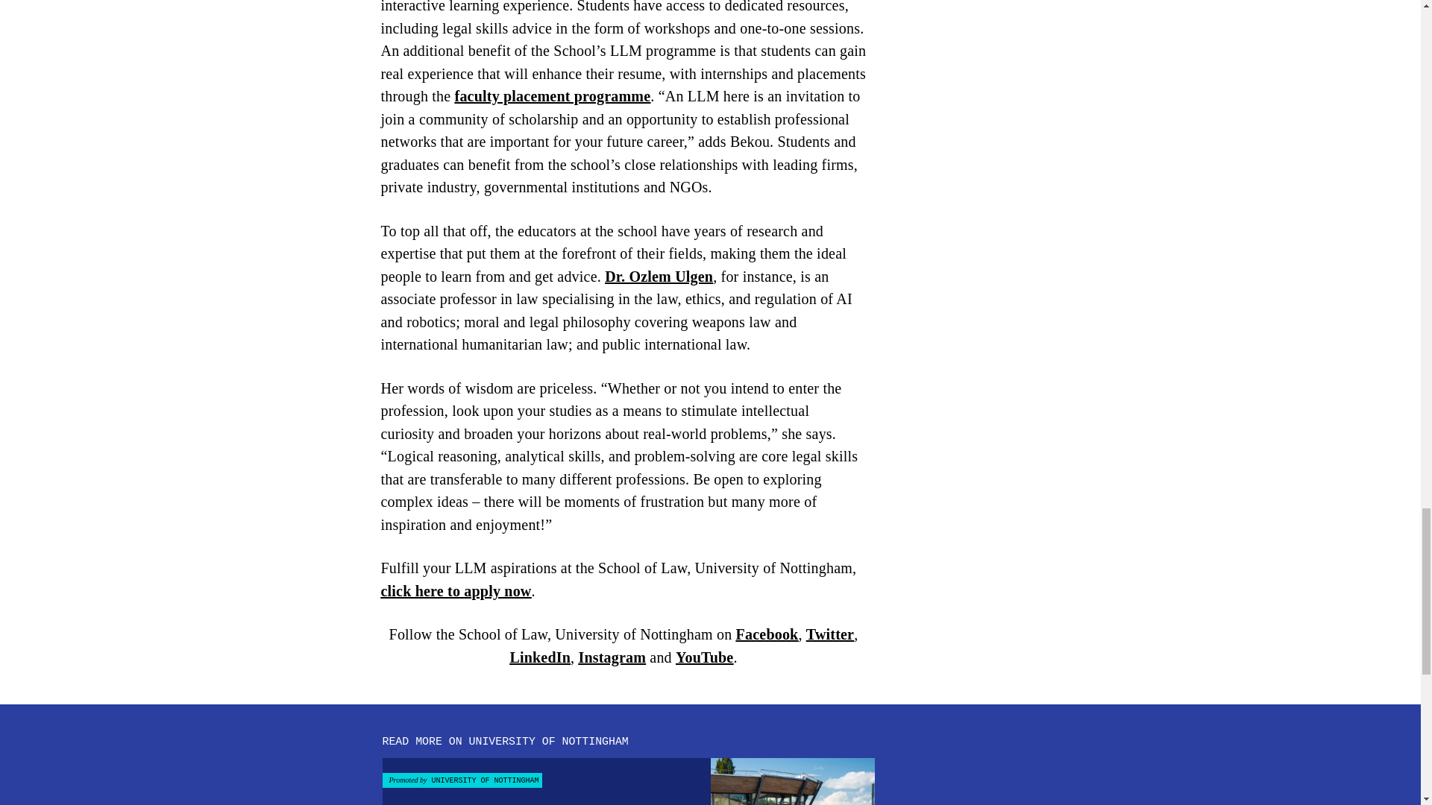 The width and height of the screenshot is (1432, 805). Describe the element at coordinates (704, 657) in the screenshot. I see `YouTube` at that location.